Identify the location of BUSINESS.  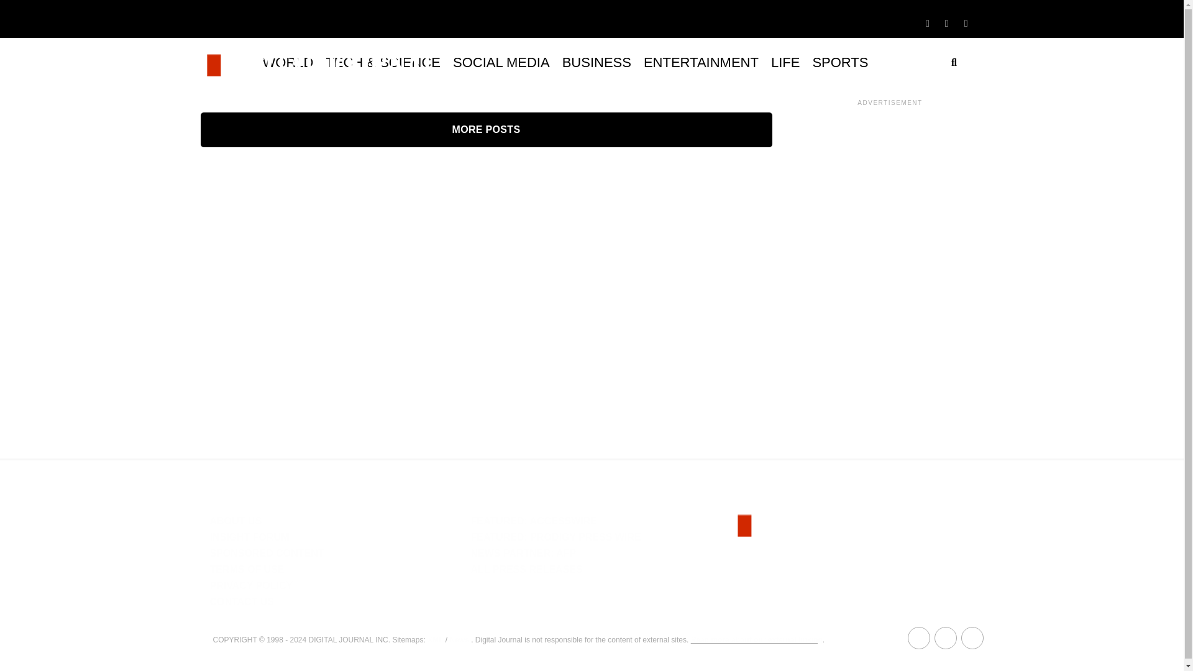
(596, 62).